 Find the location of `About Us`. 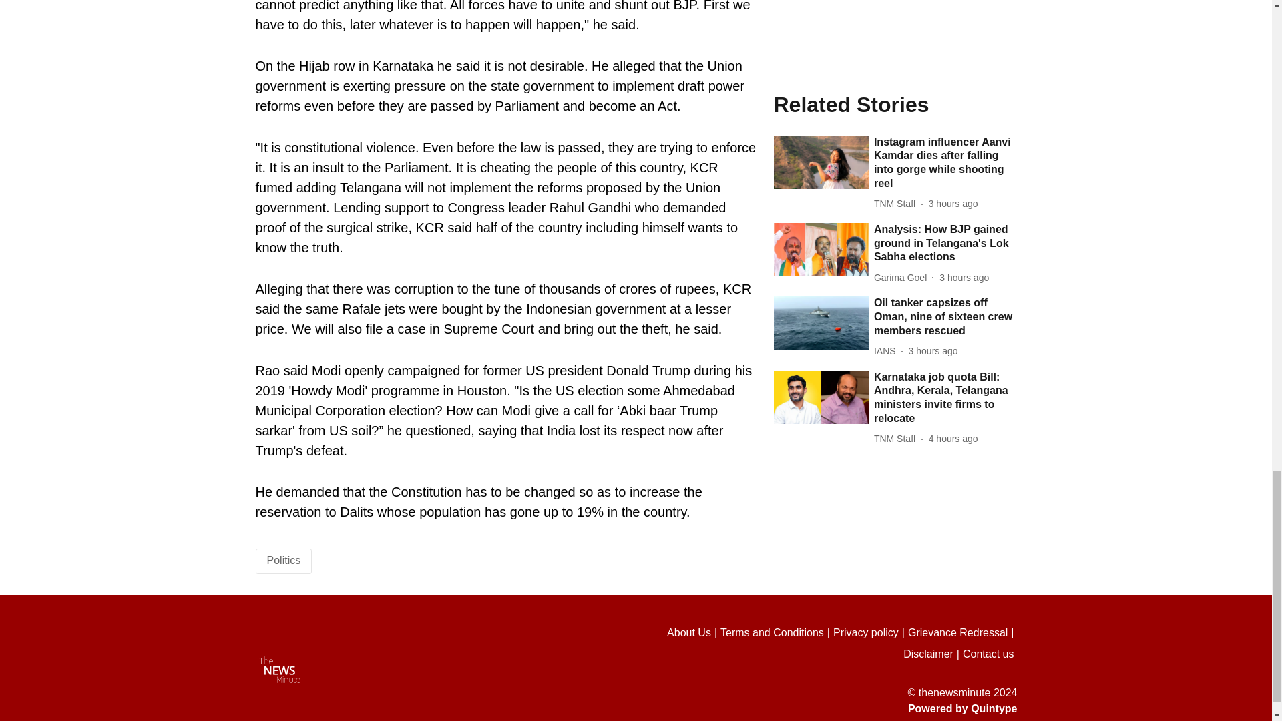

About Us is located at coordinates (693, 633).